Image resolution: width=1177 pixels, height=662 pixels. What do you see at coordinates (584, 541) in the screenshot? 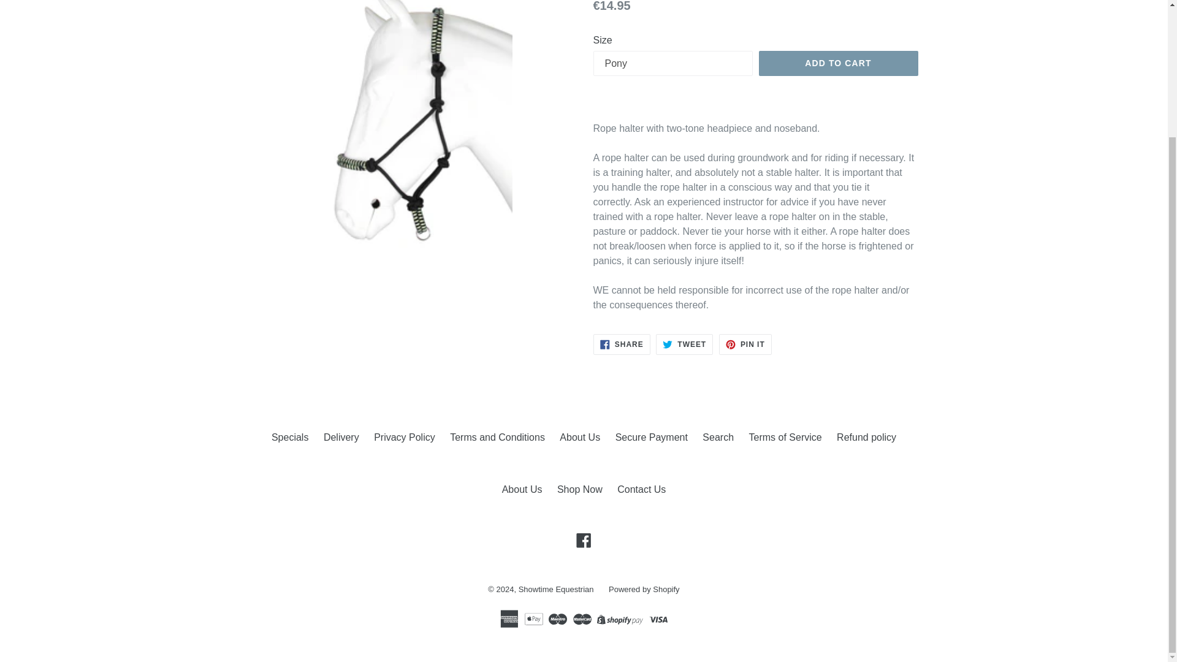
I see `Showtime Equestrian on Facebook` at bounding box center [584, 541].